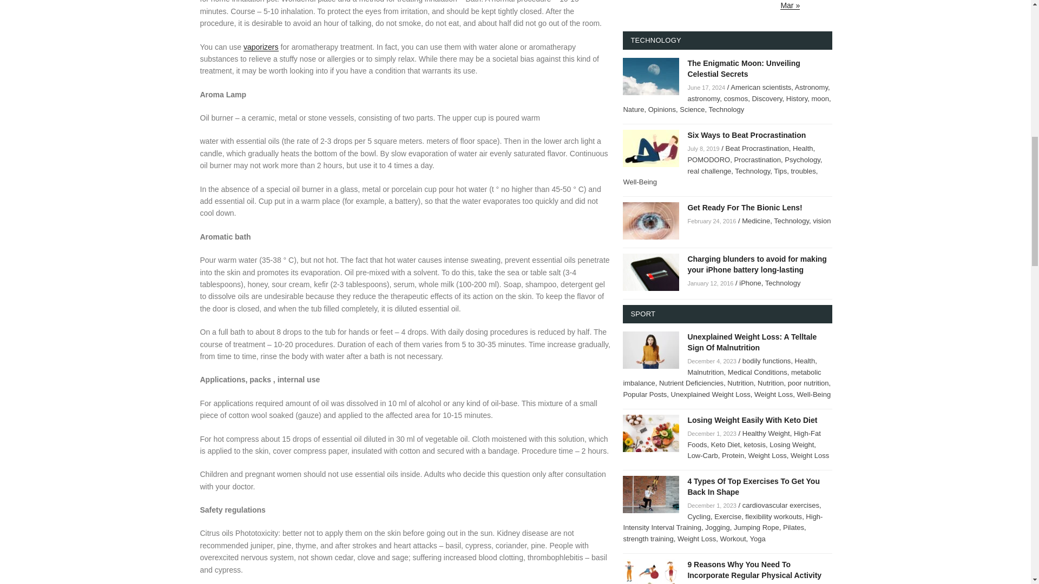 The image size is (1039, 584). Describe the element at coordinates (797, 98) in the screenshot. I see `History` at that location.